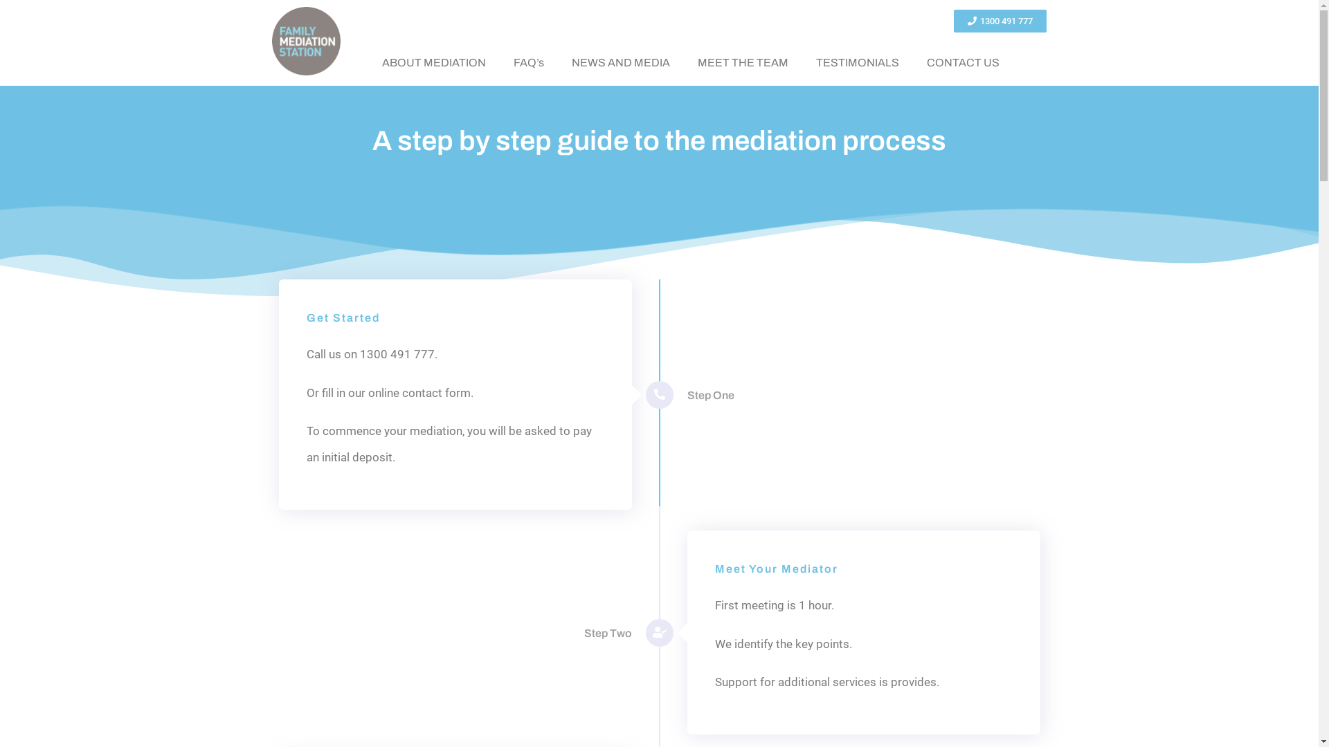 Image resolution: width=1329 pixels, height=747 pixels. Describe the element at coordinates (620, 63) in the screenshot. I see `NEWS AND MEDIA` at that location.